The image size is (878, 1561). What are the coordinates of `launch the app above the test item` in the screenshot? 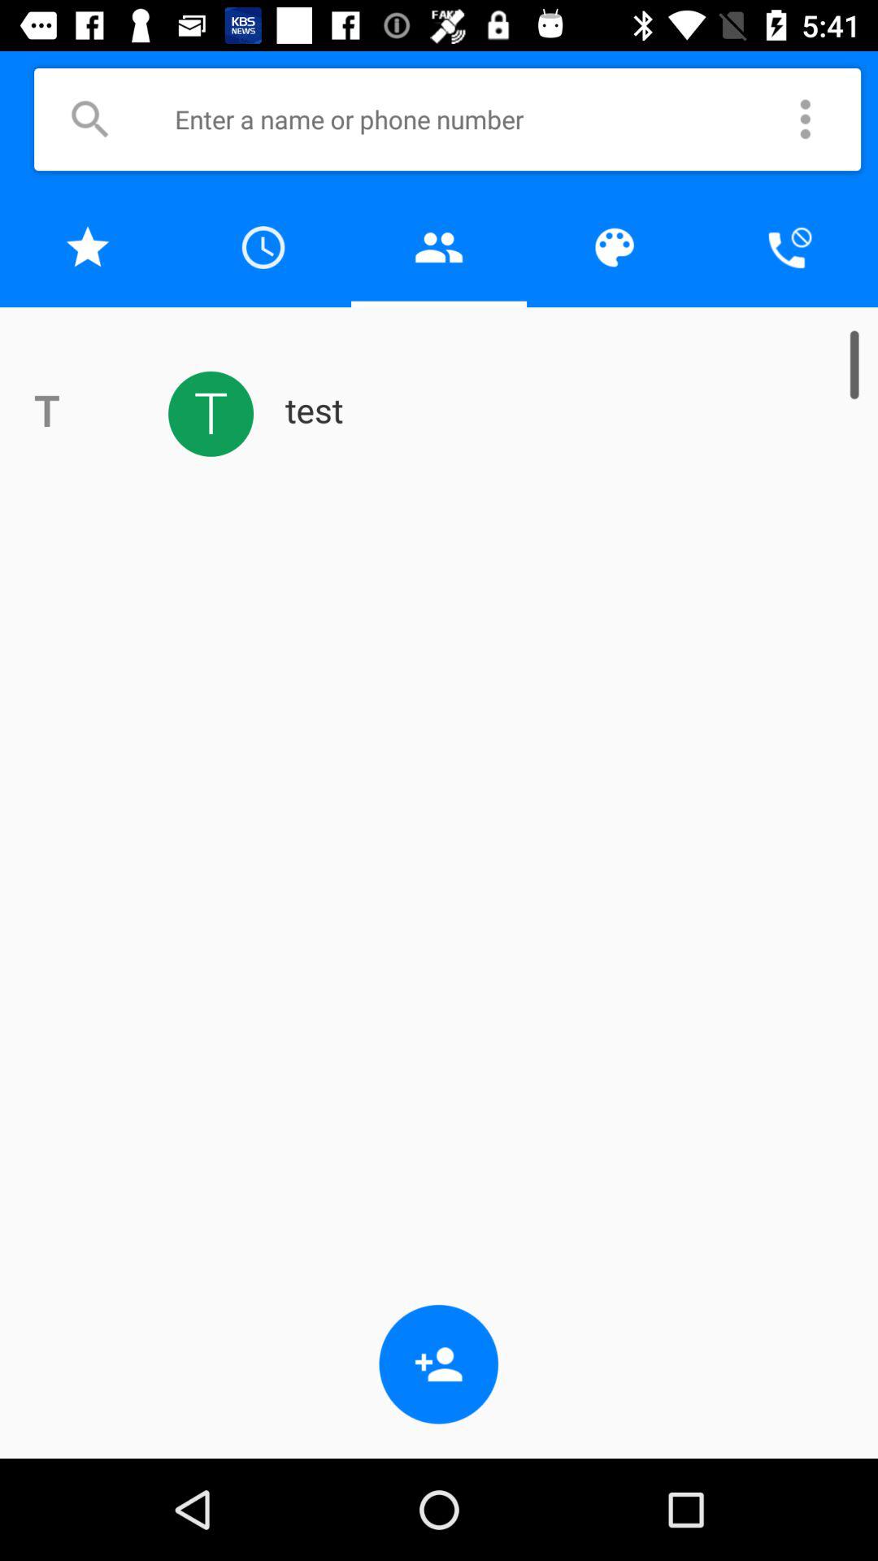 It's located at (439, 247).